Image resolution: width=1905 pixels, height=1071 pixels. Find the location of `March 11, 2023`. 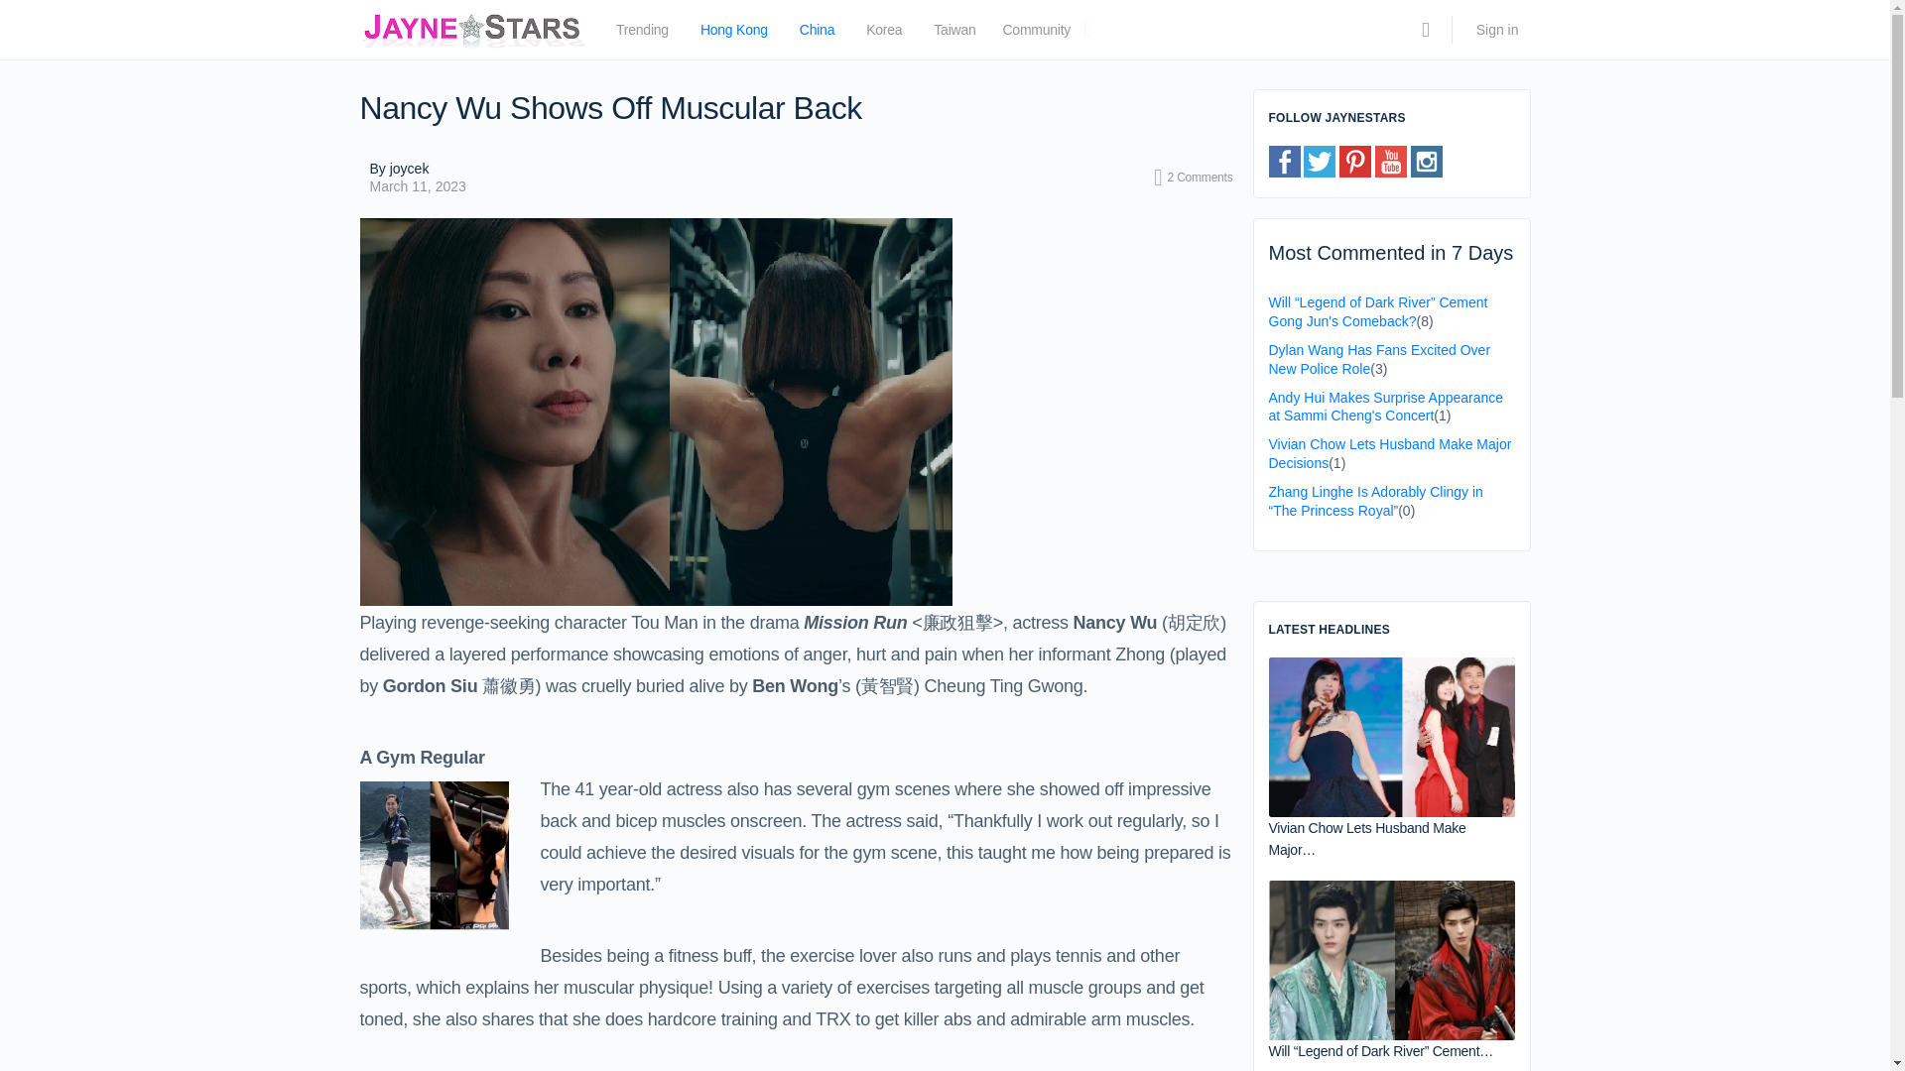

March 11, 2023 is located at coordinates (417, 186).